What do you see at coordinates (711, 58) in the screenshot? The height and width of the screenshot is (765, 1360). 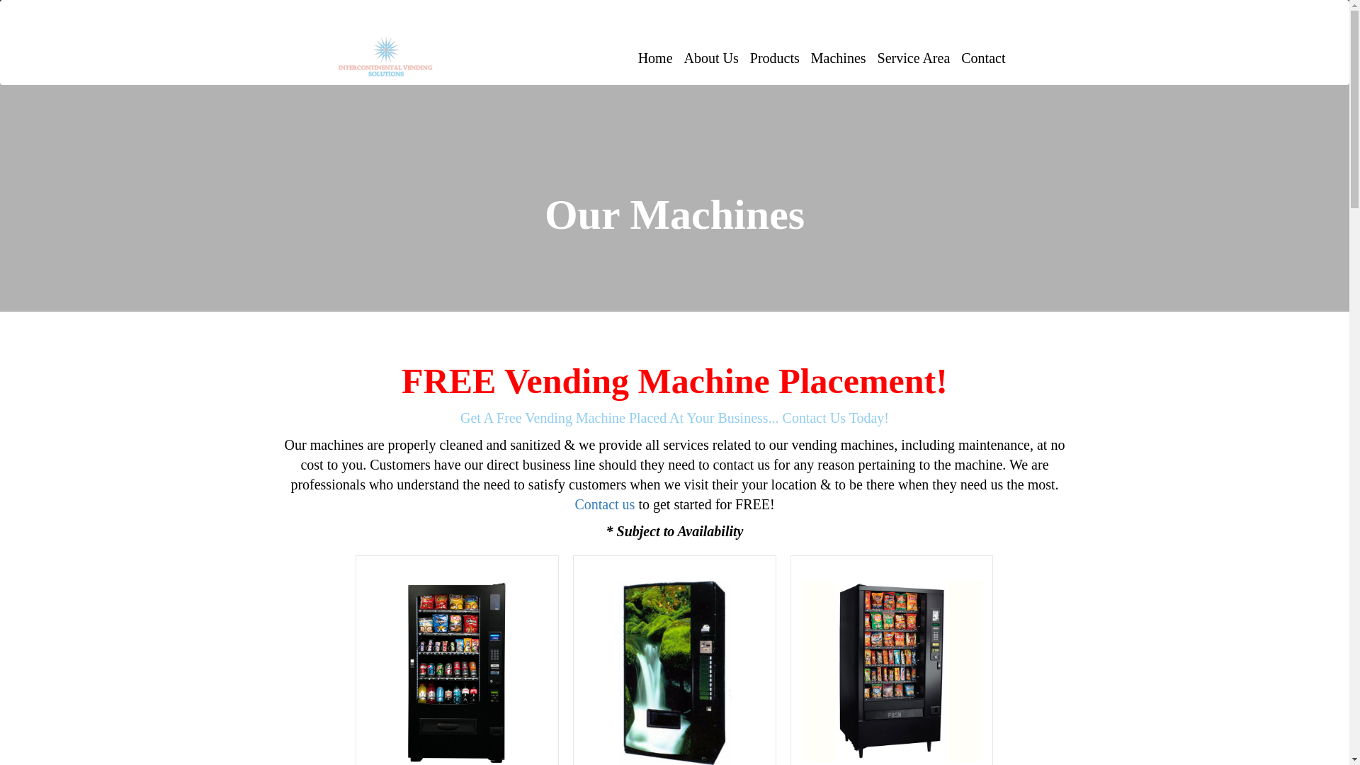 I see `About Us` at bounding box center [711, 58].